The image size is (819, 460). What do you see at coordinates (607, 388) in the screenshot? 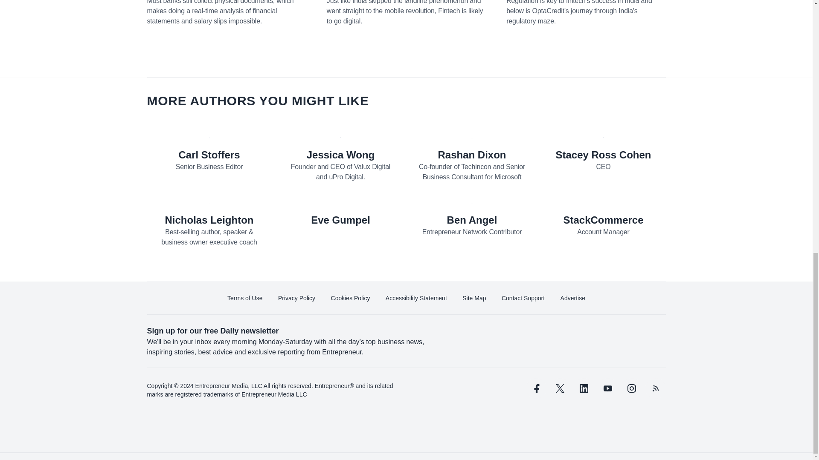
I see `youtube` at bounding box center [607, 388].